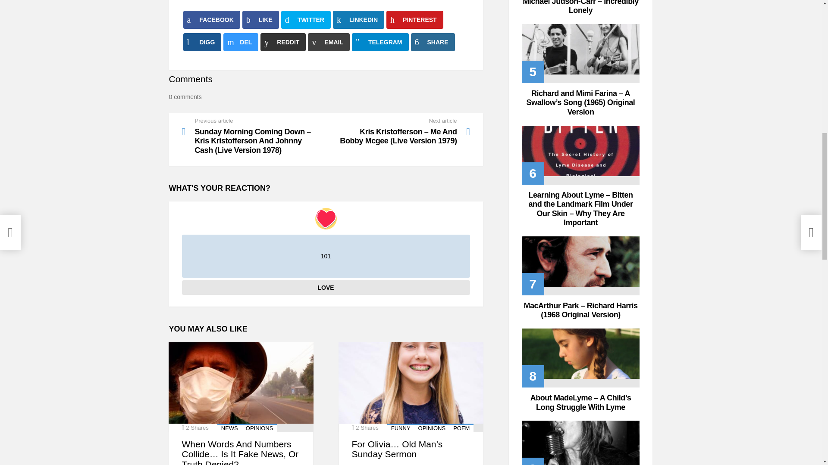 This screenshot has height=465, width=828. Describe the element at coordinates (260, 19) in the screenshot. I see `Share on Like` at that location.